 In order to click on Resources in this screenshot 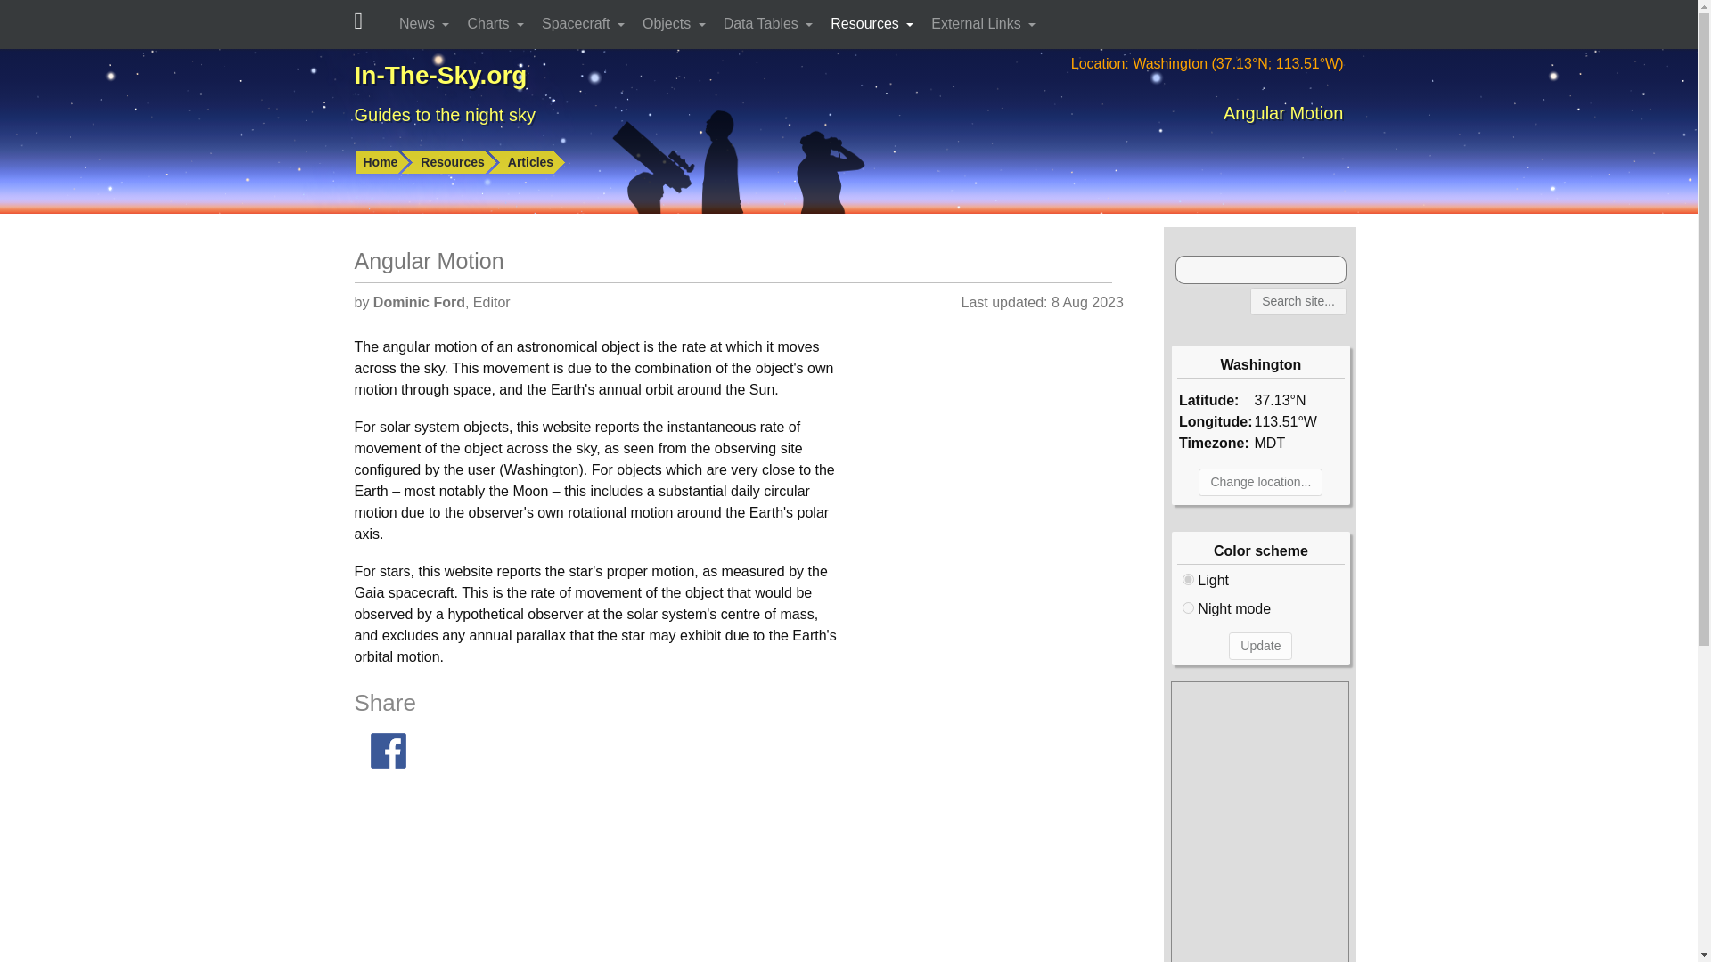, I will do `click(456, 162)`.